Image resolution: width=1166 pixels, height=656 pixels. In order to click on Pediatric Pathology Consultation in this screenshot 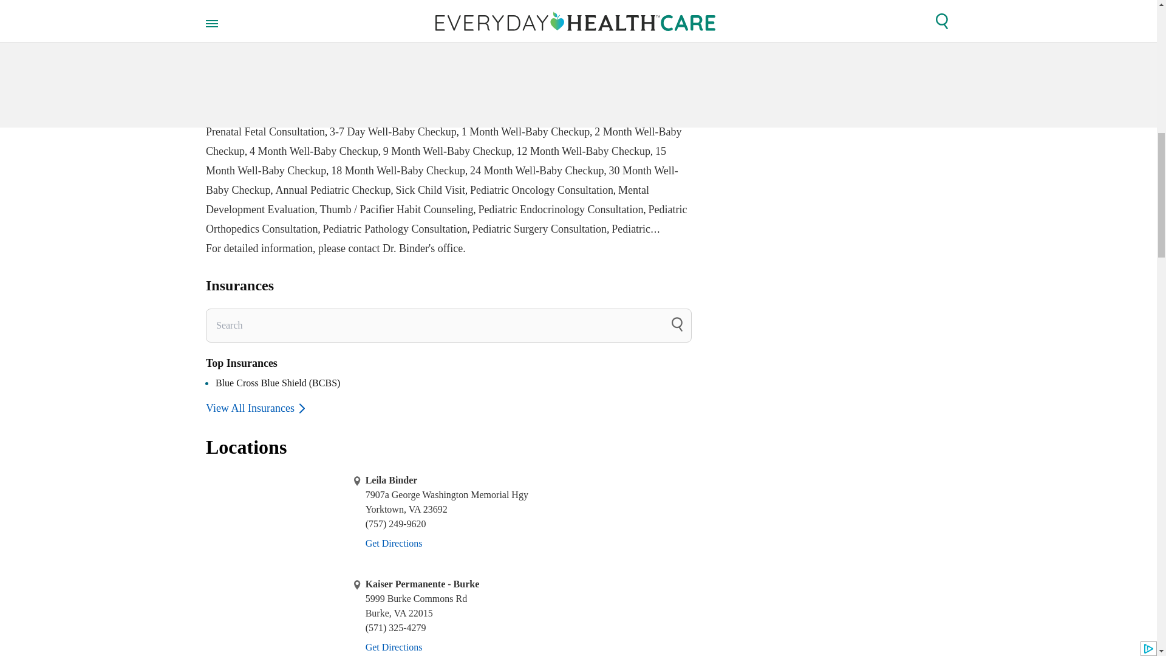, I will do `click(395, 228)`.